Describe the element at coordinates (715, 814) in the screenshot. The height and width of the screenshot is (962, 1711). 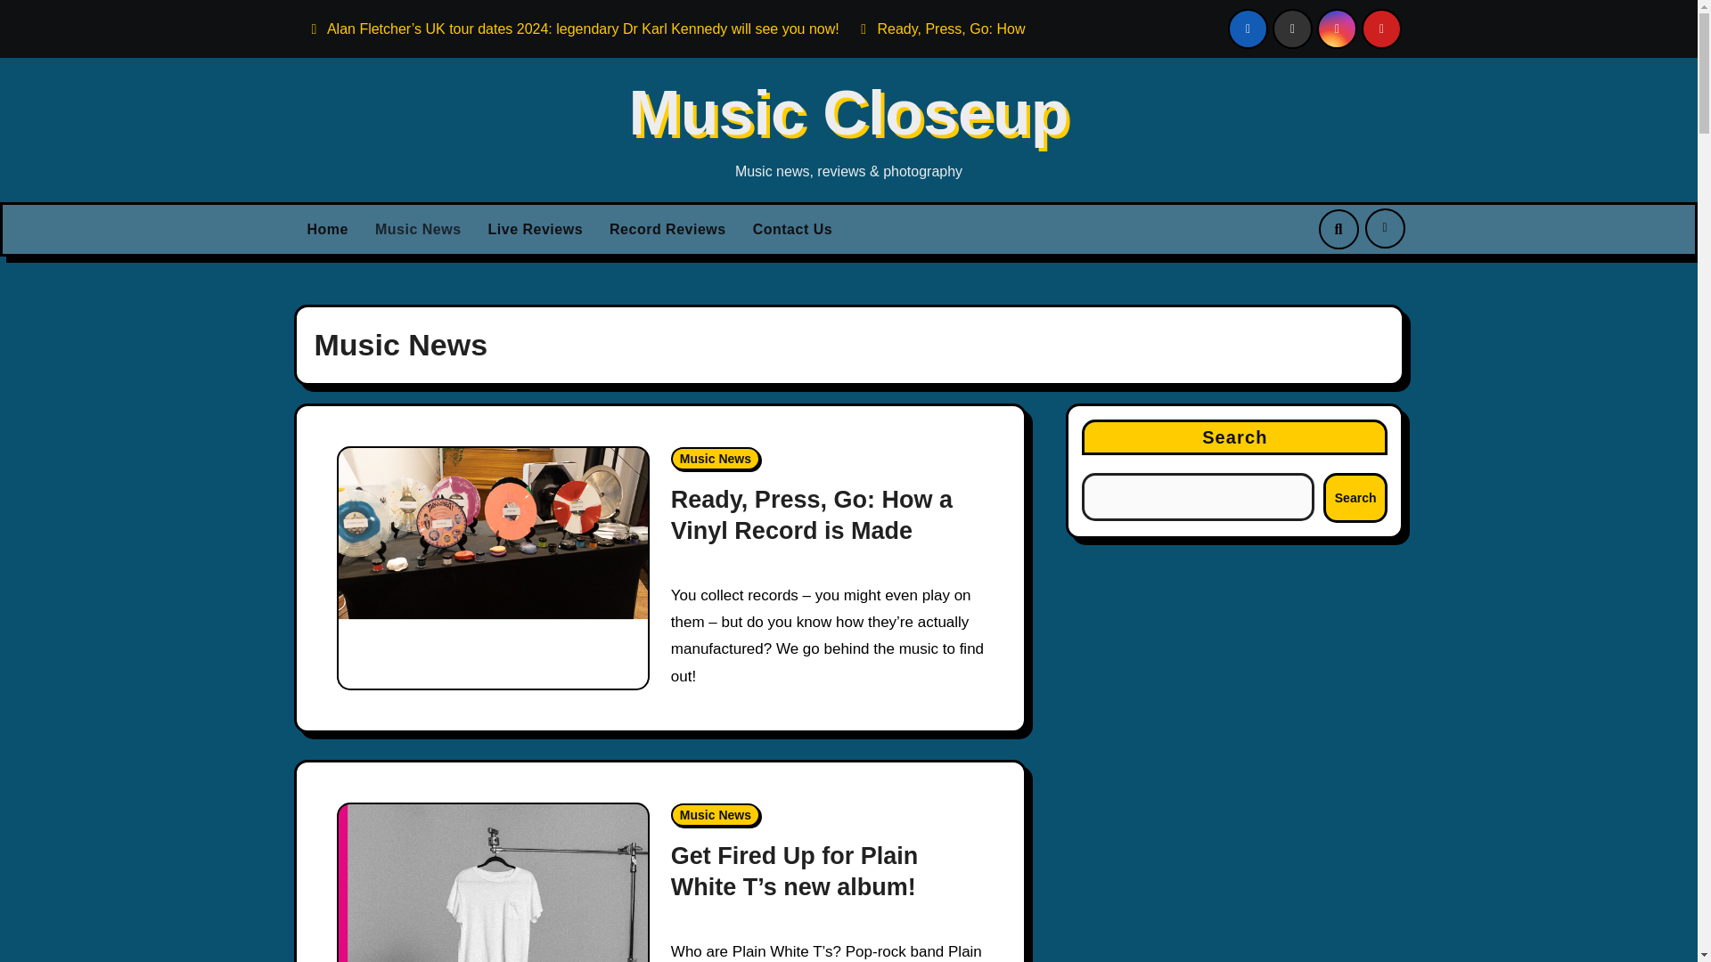
I see `Music News` at that location.